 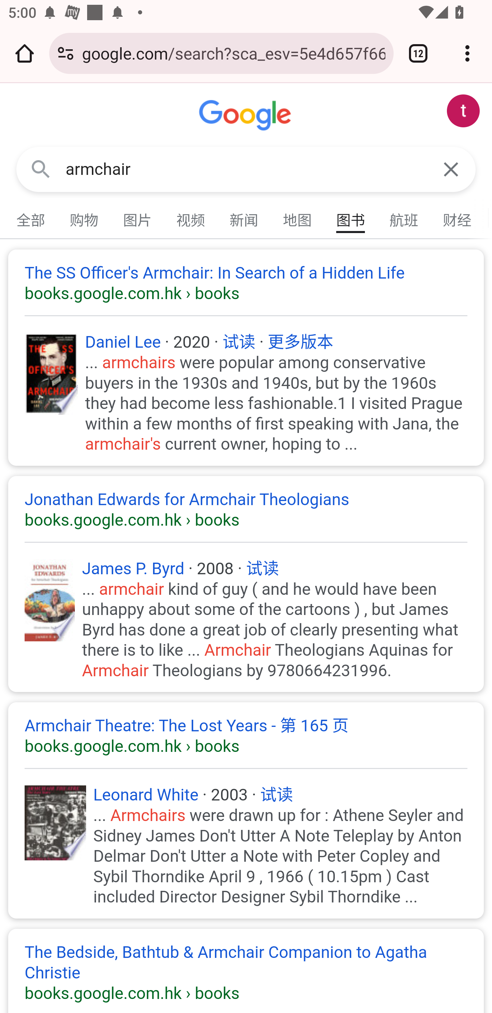 I want to click on 地图, so click(x=298, y=218).